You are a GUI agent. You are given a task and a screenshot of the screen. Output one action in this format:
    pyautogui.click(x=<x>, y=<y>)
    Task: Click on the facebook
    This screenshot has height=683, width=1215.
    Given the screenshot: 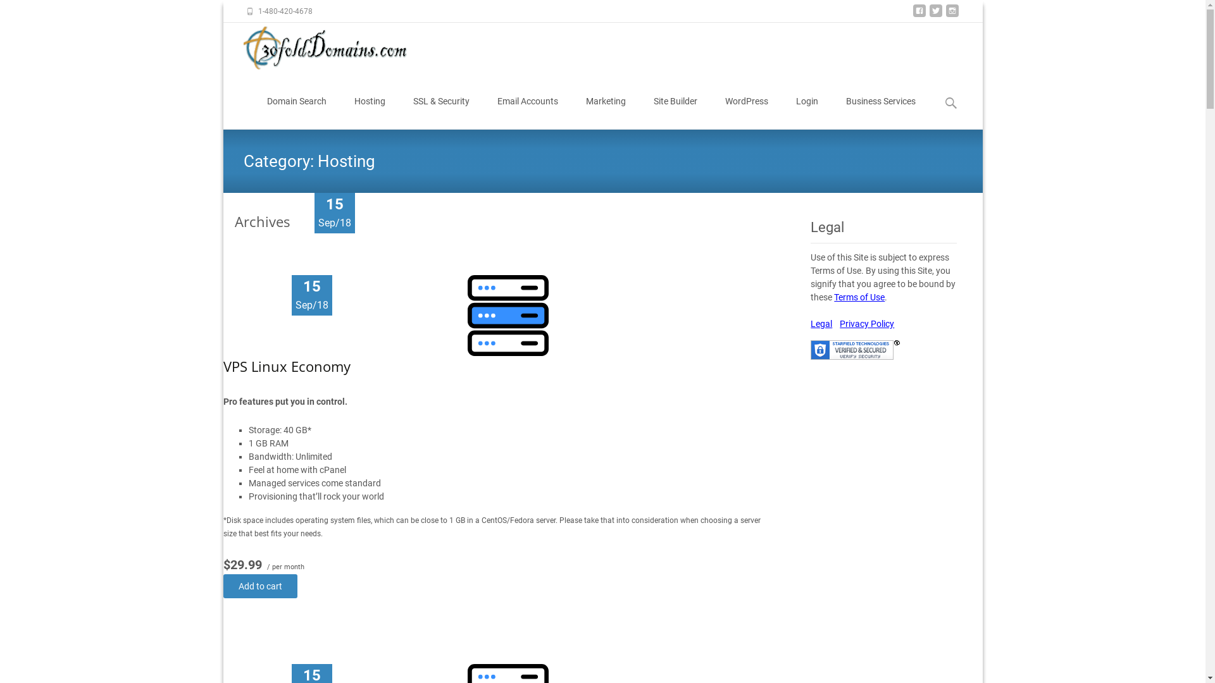 What is the action you would take?
    pyautogui.click(x=919, y=15)
    